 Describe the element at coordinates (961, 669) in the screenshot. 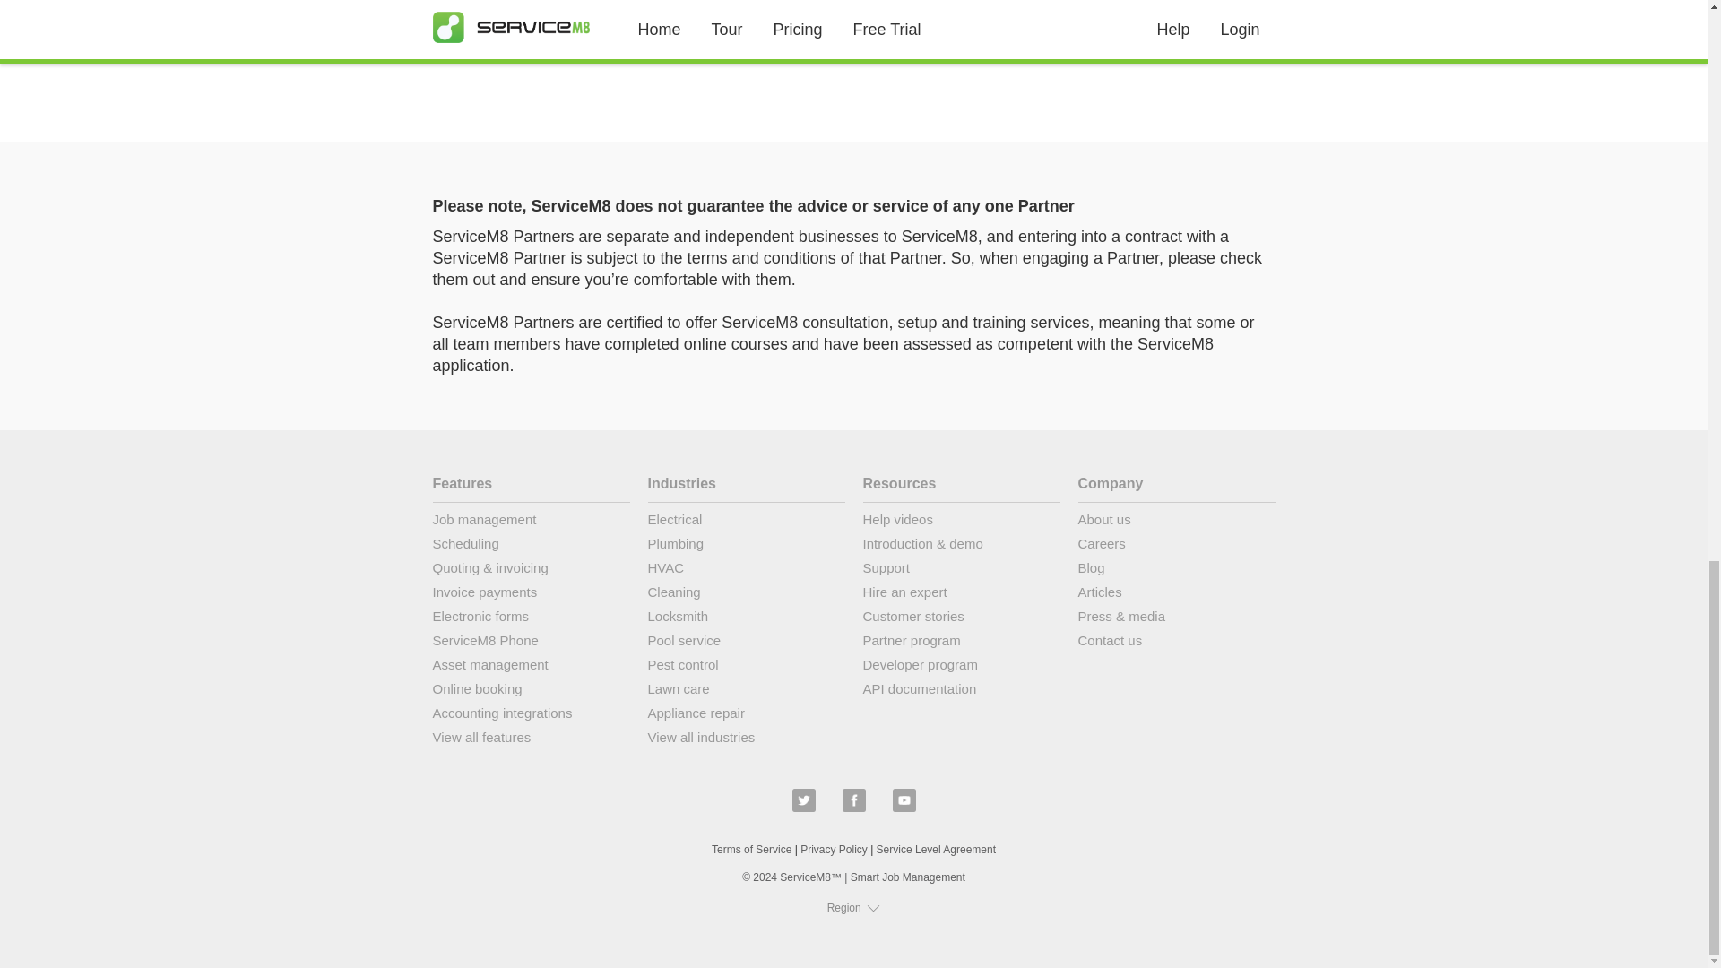

I see `Developer program` at that location.